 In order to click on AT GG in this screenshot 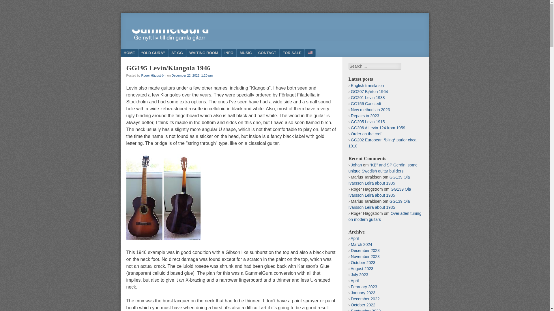, I will do `click(177, 53)`.